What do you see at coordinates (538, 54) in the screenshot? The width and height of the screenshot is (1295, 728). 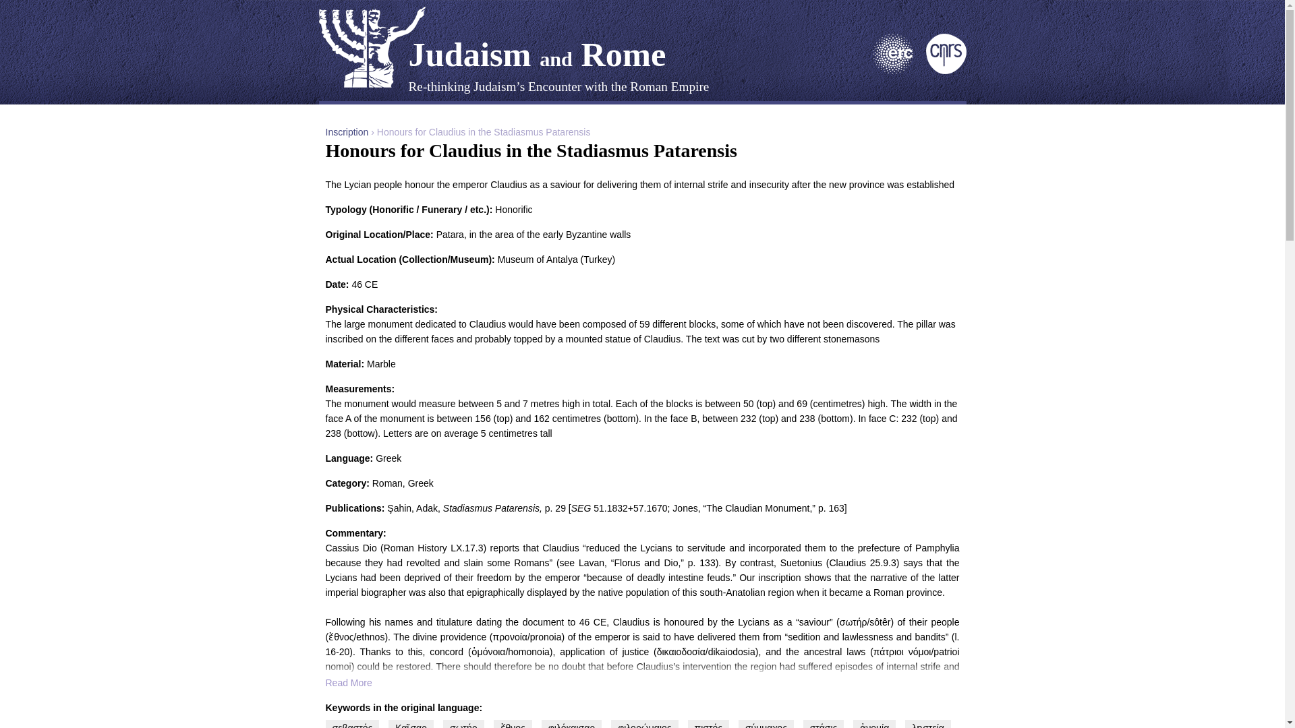 I see `Judaism and Rome` at bounding box center [538, 54].